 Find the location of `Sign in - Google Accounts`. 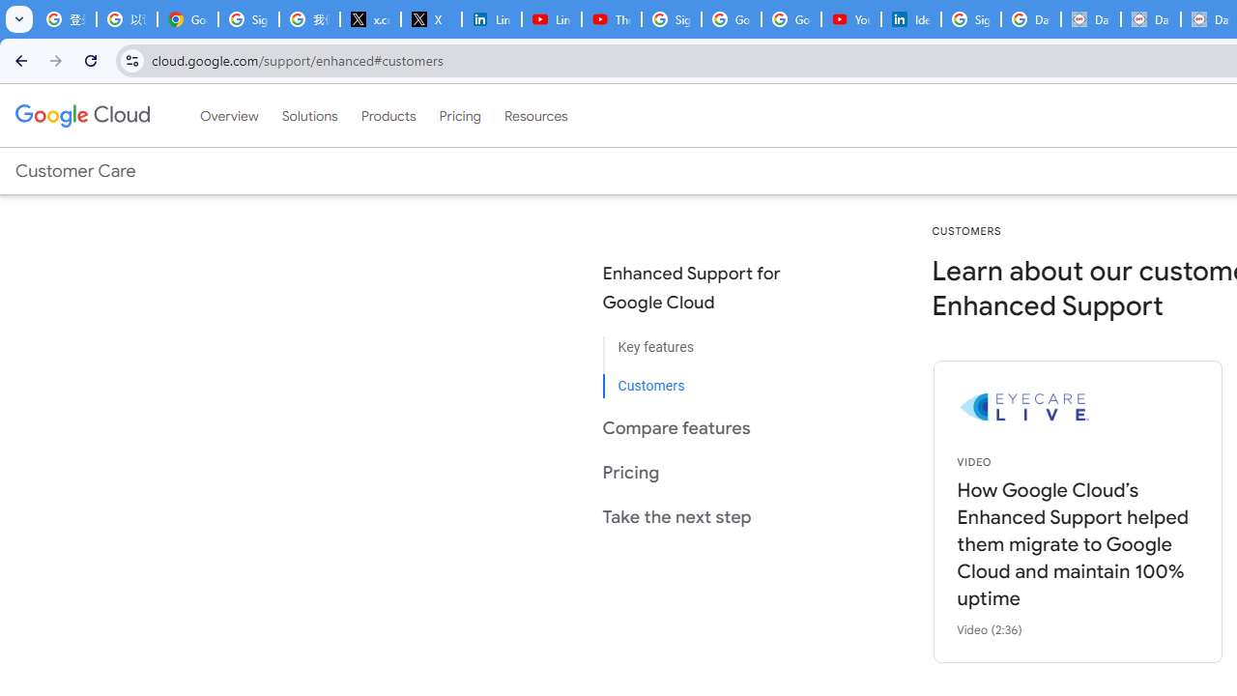

Sign in - Google Accounts is located at coordinates (249, 19).